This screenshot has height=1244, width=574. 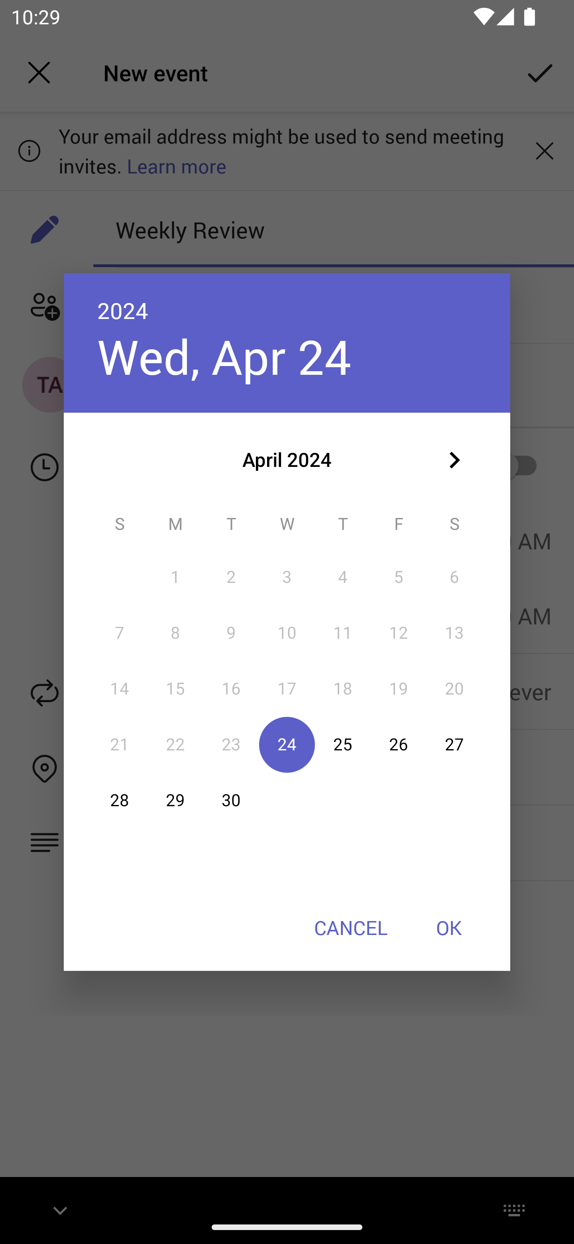 What do you see at coordinates (231, 800) in the screenshot?
I see `30 30 April 2024` at bounding box center [231, 800].